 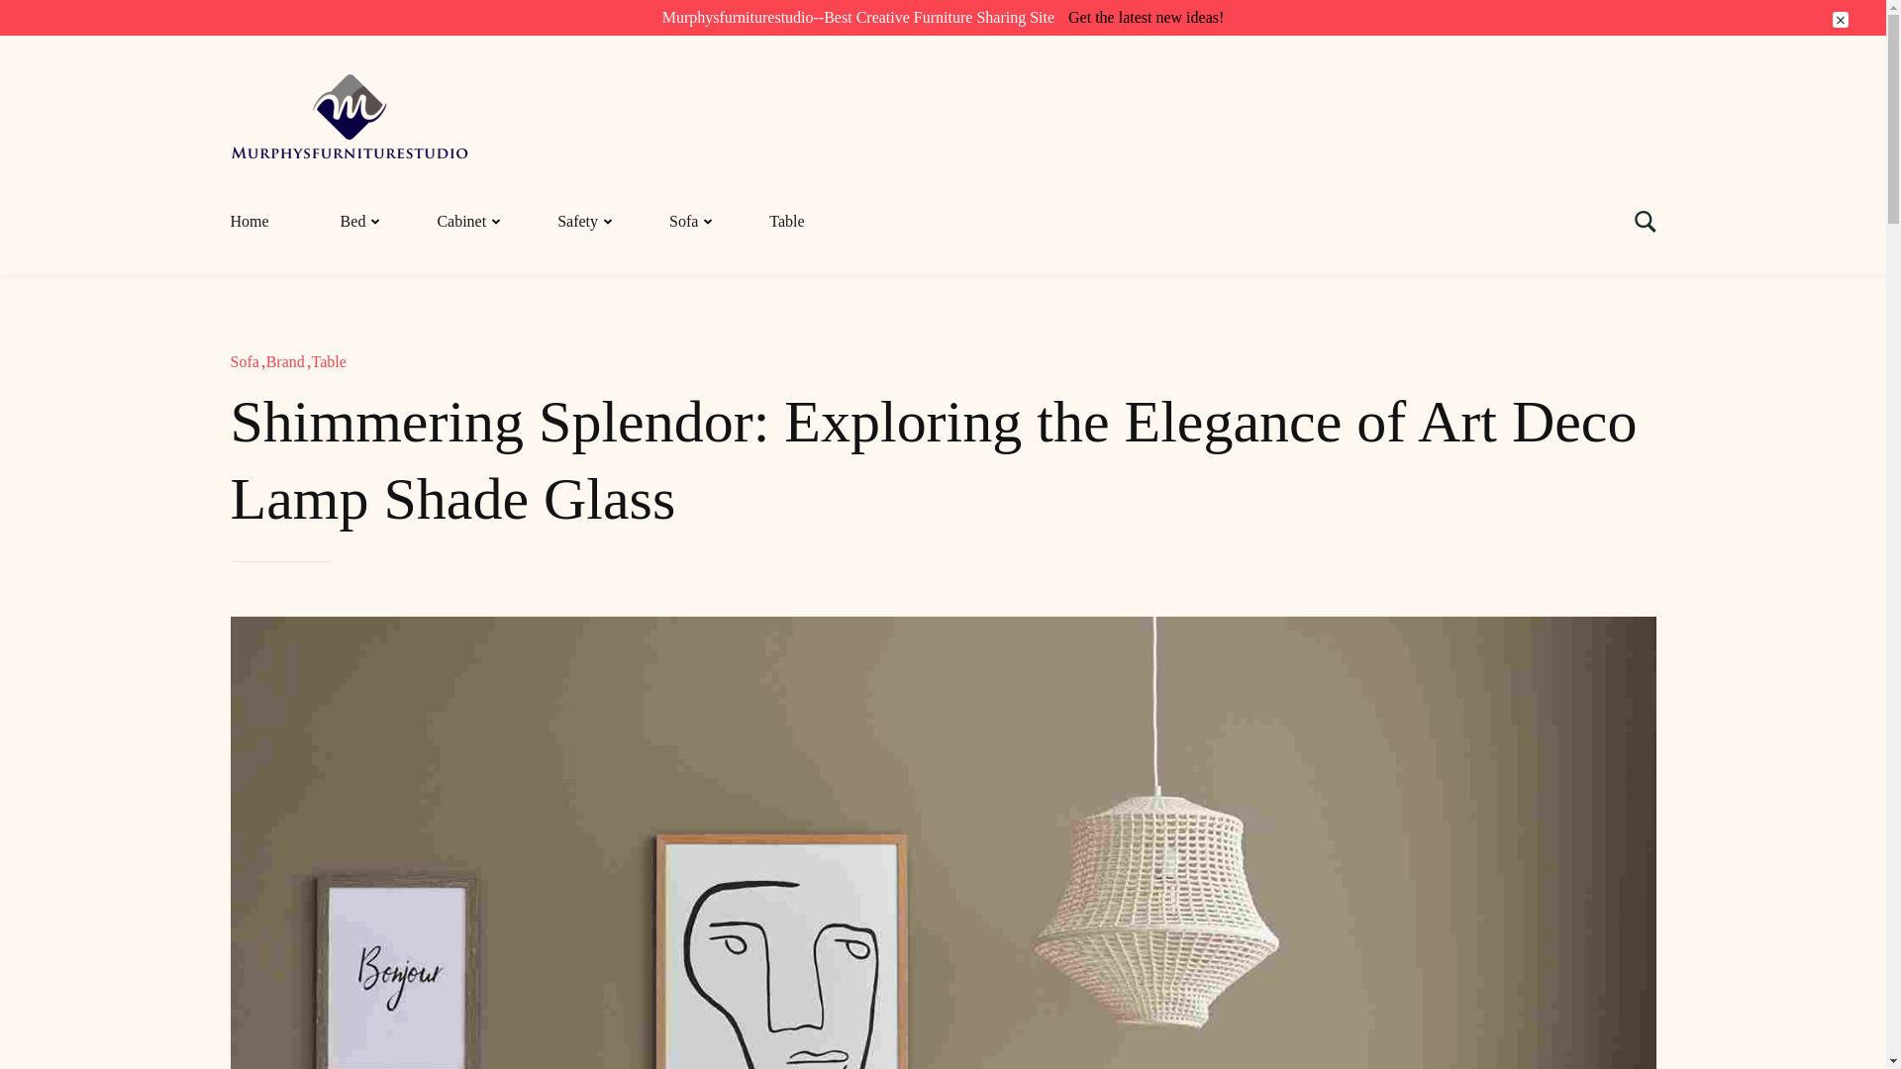 What do you see at coordinates (352, 222) in the screenshot?
I see `Bed` at bounding box center [352, 222].